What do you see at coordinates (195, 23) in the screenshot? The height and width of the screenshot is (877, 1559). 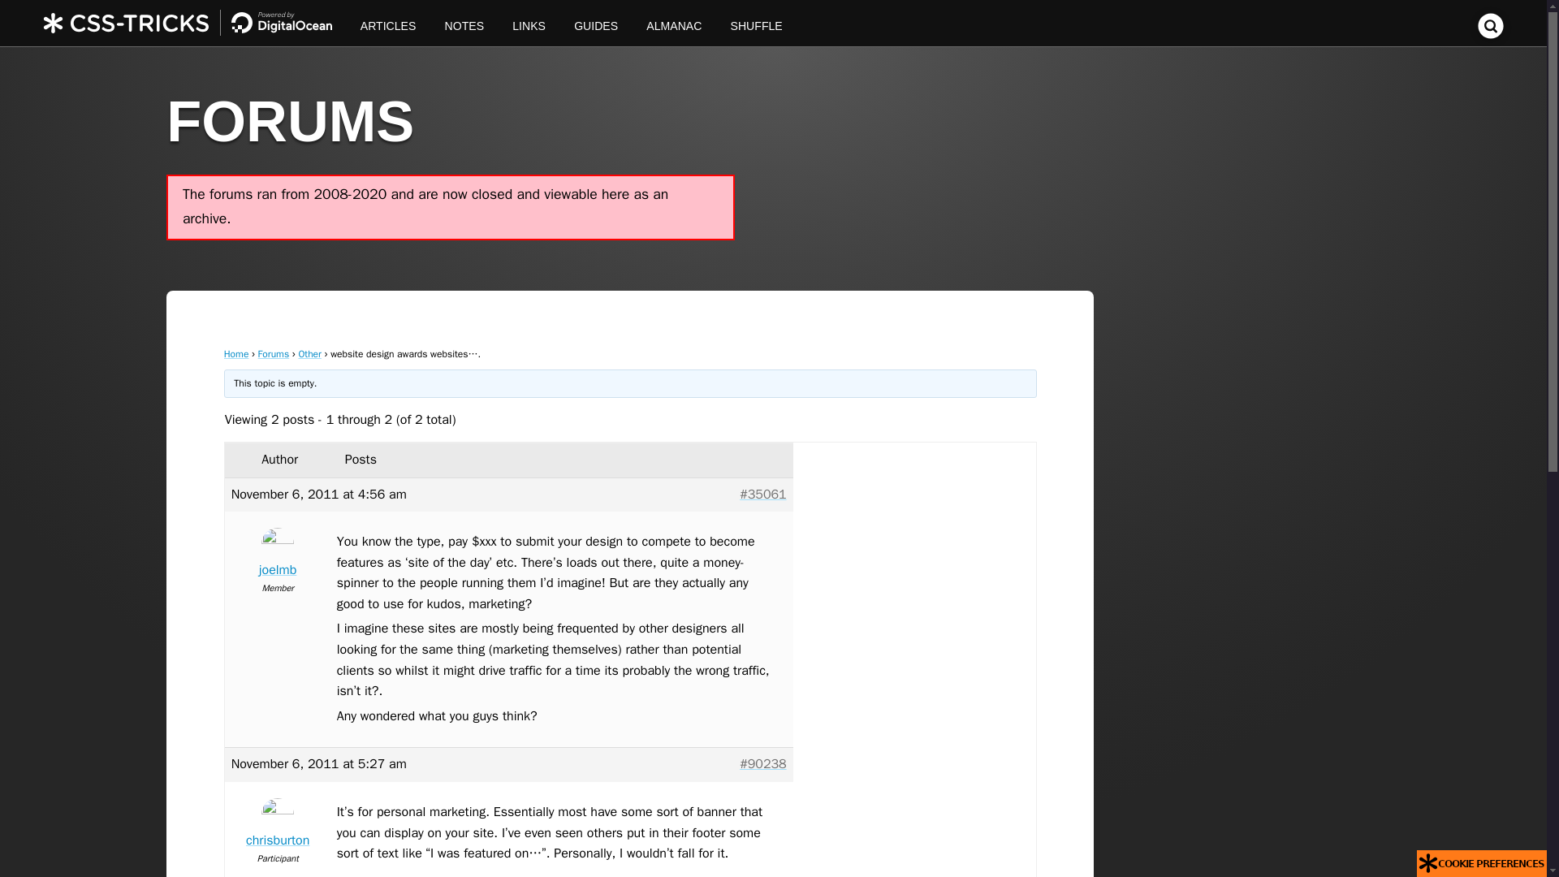 I see `CSS-Tricks` at bounding box center [195, 23].